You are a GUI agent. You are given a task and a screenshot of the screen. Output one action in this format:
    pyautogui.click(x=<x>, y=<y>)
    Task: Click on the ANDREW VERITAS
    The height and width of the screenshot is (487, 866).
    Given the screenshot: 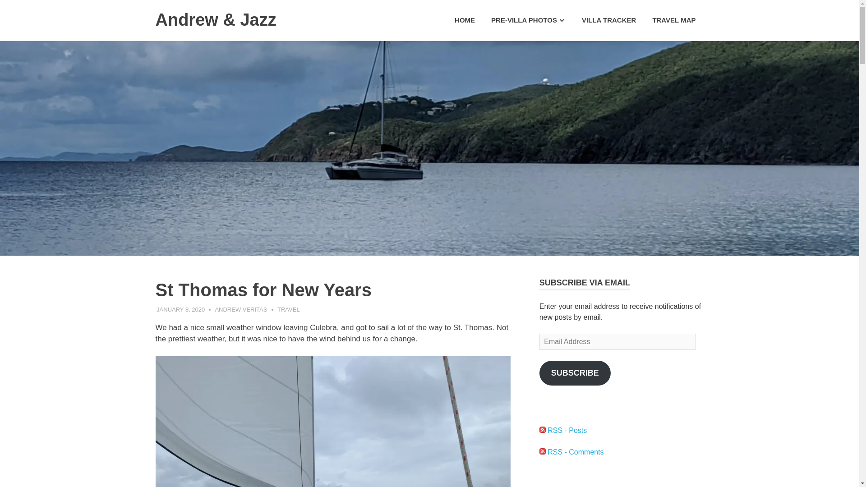 What is the action you would take?
    pyautogui.click(x=241, y=309)
    